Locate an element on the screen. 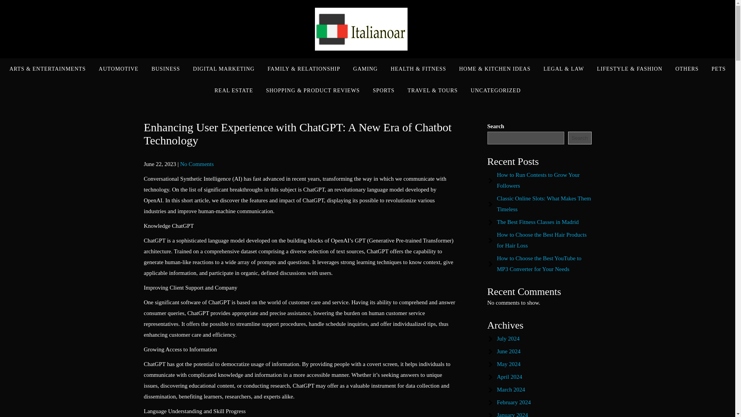 The image size is (741, 417). AUTOMOTIVE is located at coordinates (119, 69).